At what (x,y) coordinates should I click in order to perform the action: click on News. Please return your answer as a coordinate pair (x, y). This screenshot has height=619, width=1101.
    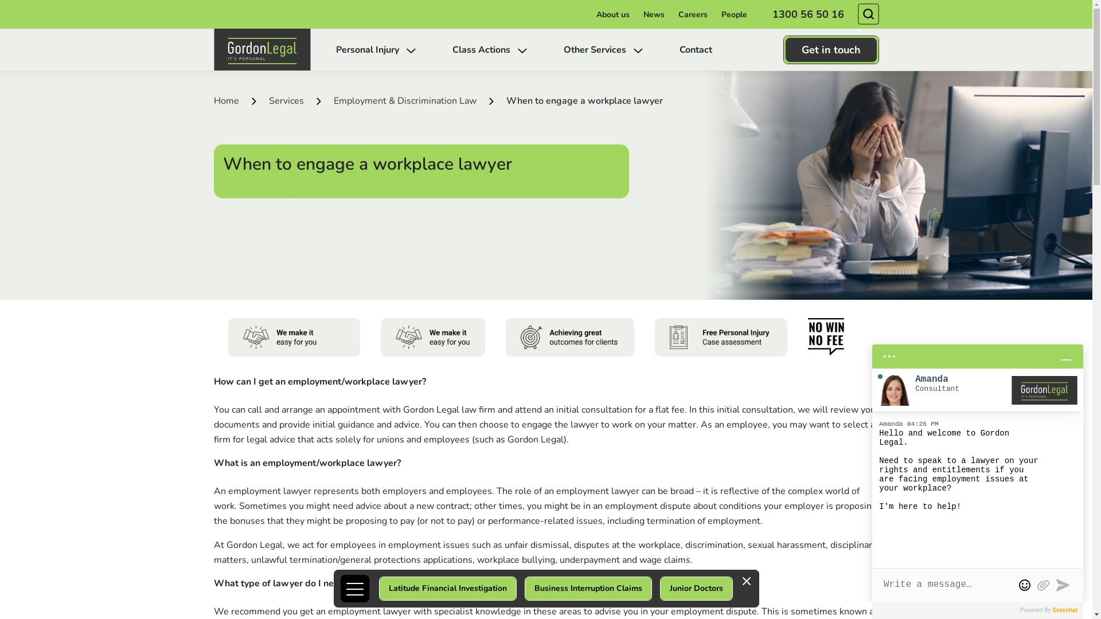
    Looking at the image, I should click on (654, 15).